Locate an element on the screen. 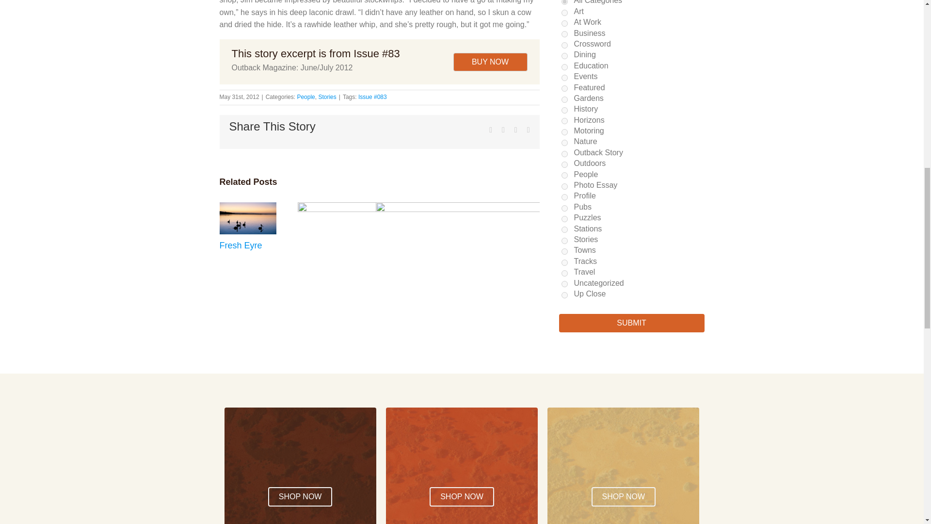 Image resolution: width=931 pixels, height=524 pixels. business is located at coordinates (564, 34).